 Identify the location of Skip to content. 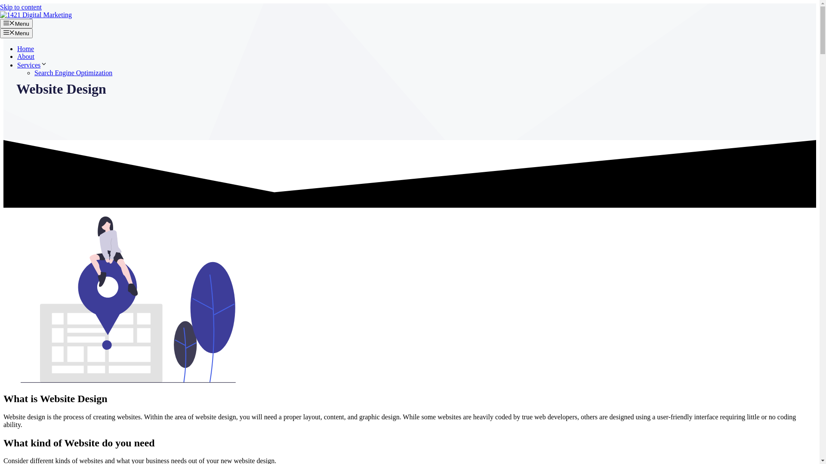
(21, 7).